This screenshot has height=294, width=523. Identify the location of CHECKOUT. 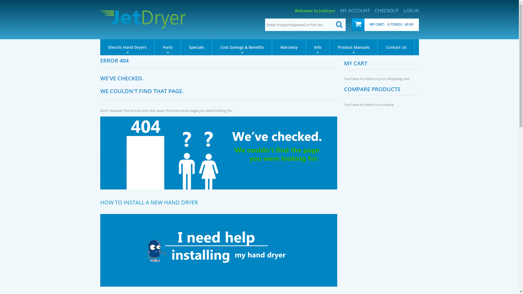
(387, 11).